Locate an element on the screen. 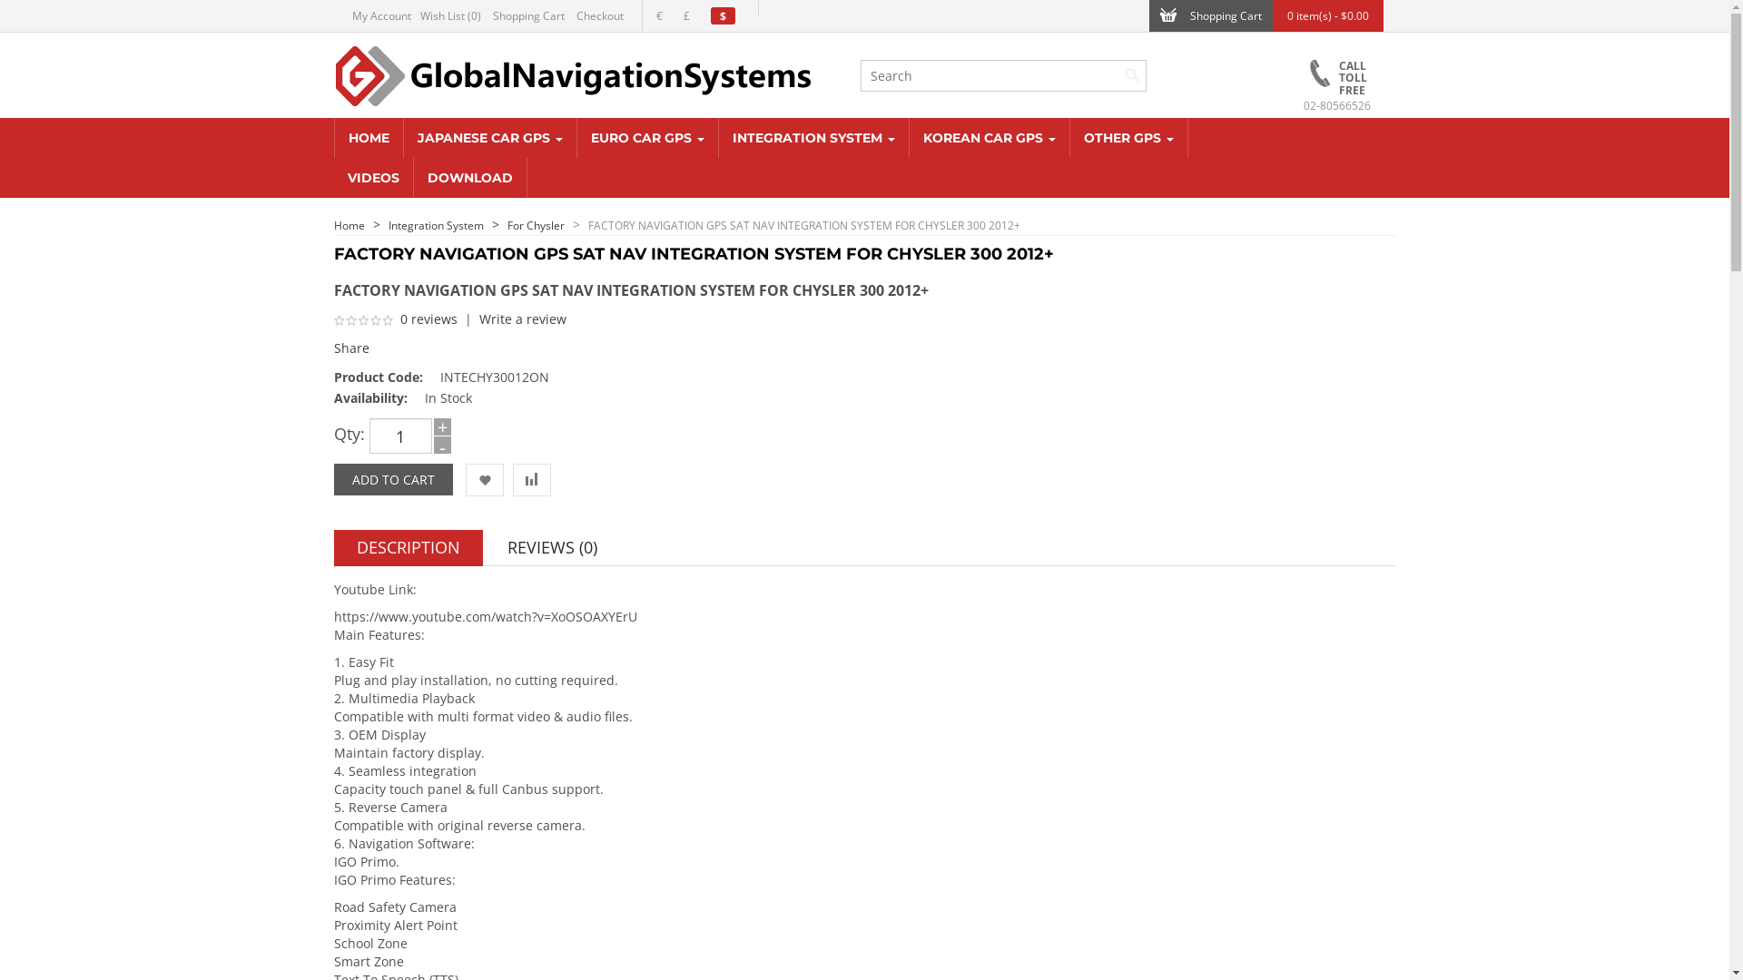  OTHER GPS is located at coordinates (1128, 138).